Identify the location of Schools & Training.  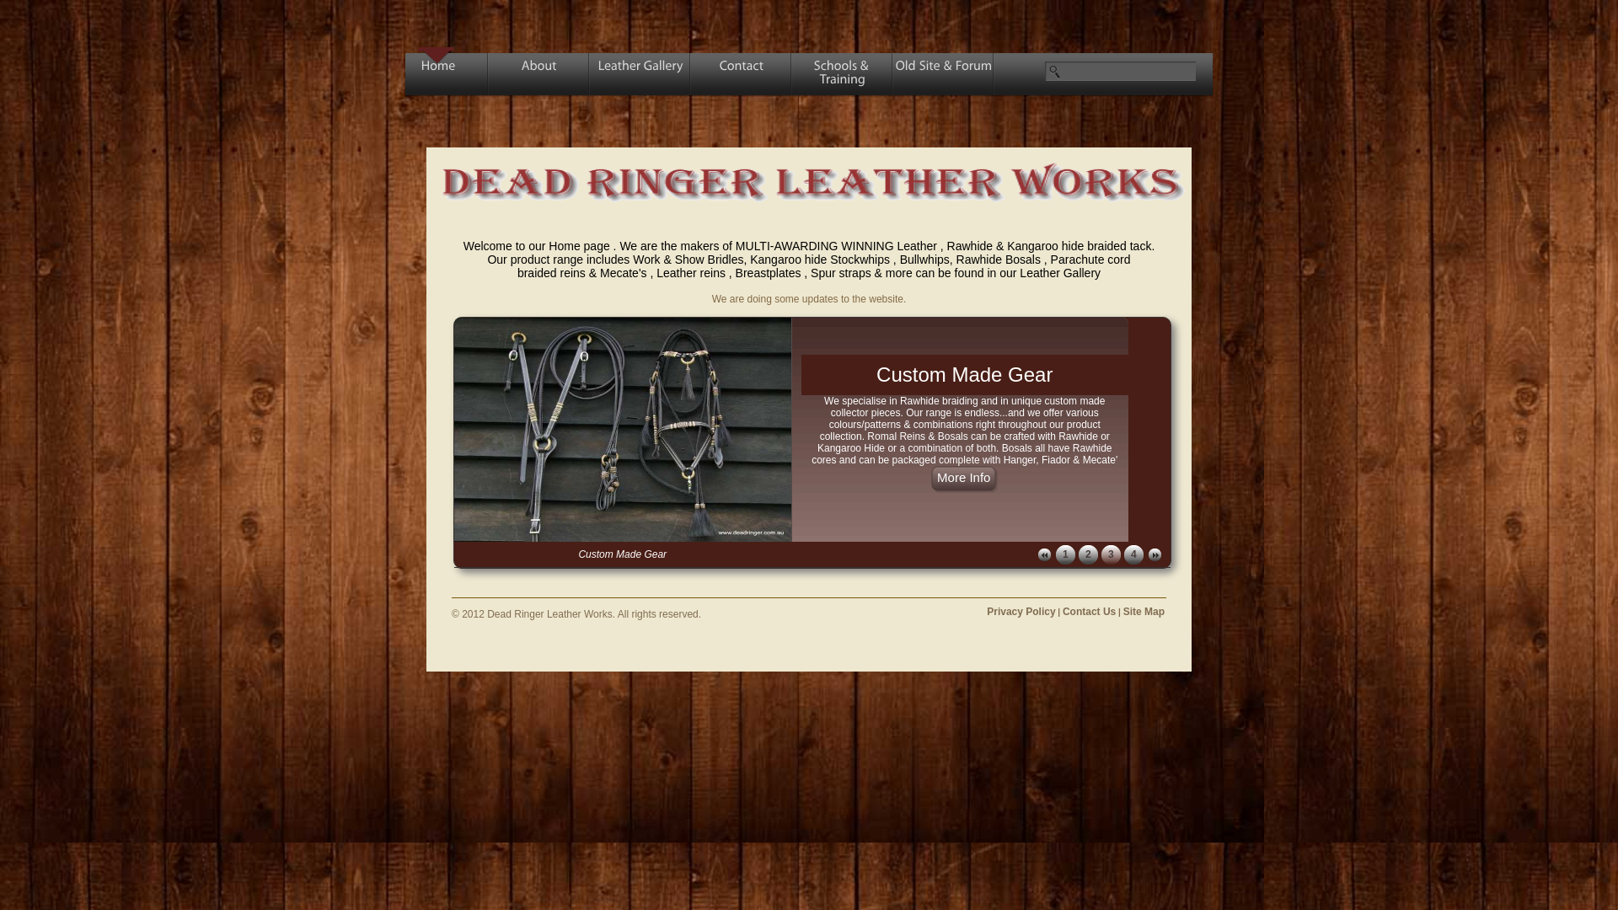
(843, 77).